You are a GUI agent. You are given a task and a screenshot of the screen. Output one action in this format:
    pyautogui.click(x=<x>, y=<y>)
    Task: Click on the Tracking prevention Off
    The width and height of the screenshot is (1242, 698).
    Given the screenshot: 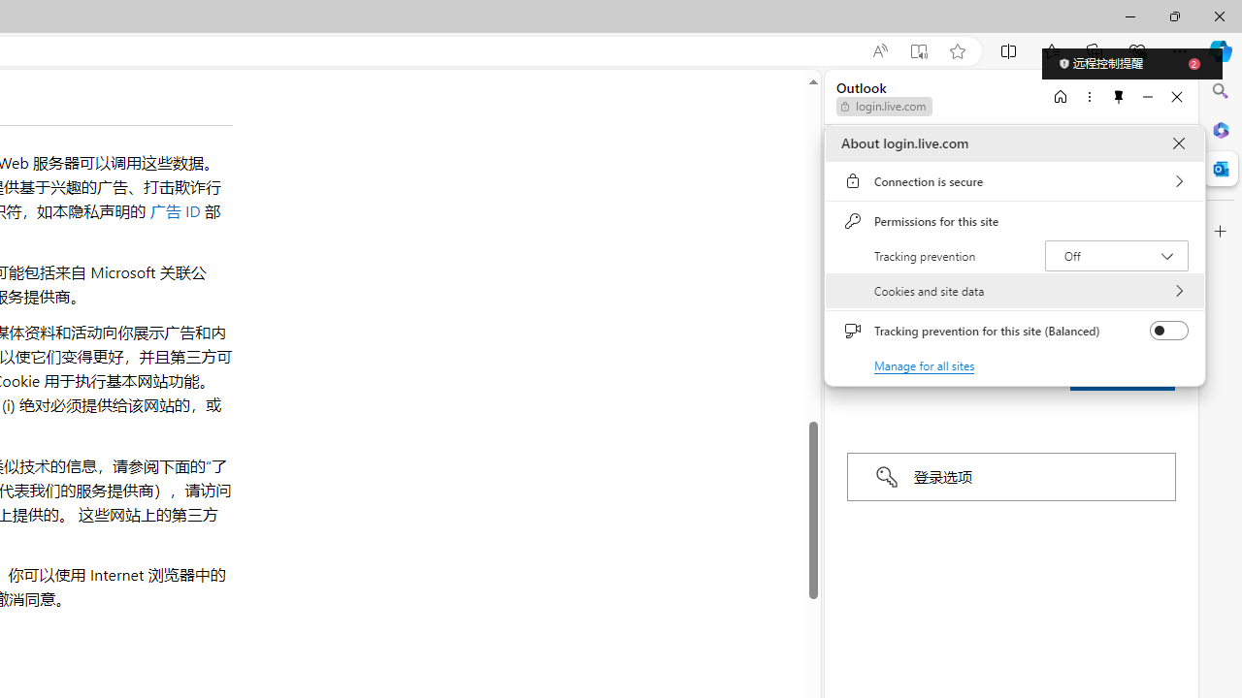 What is the action you would take?
    pyautogui.click(x=1116, y=256)
    